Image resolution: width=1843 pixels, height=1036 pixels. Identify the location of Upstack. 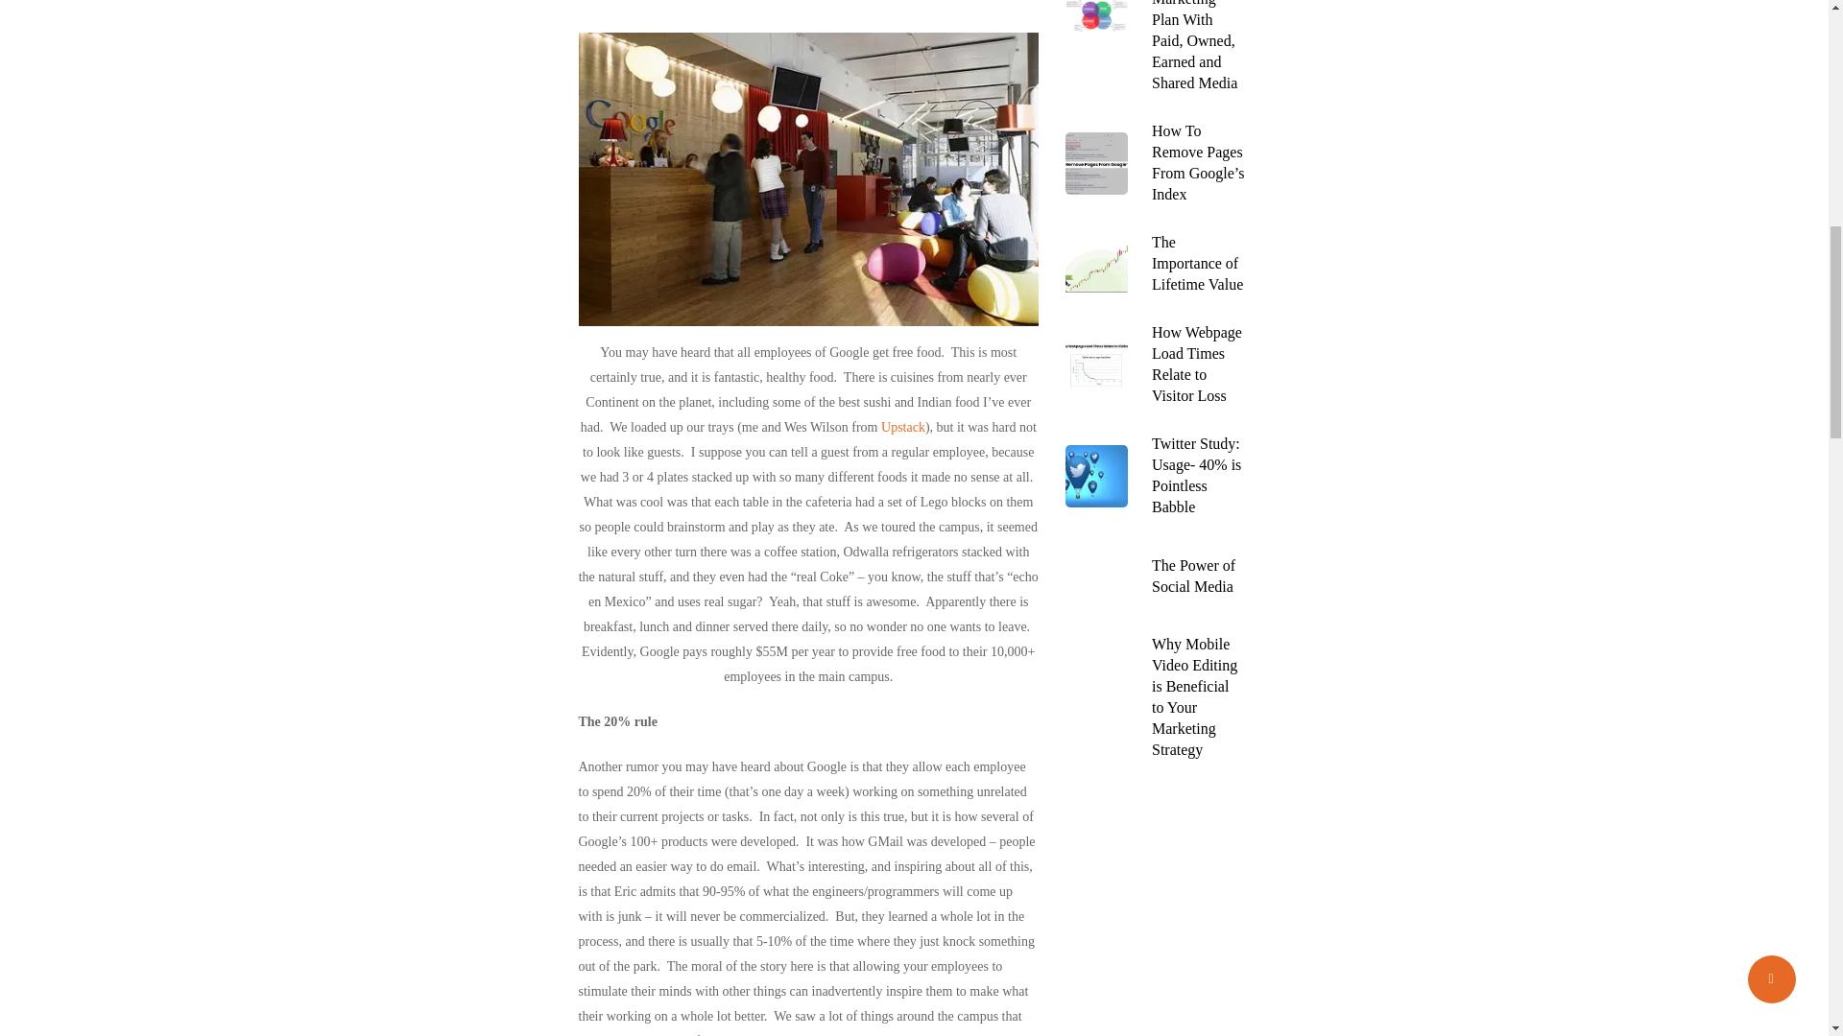
(902, 427).